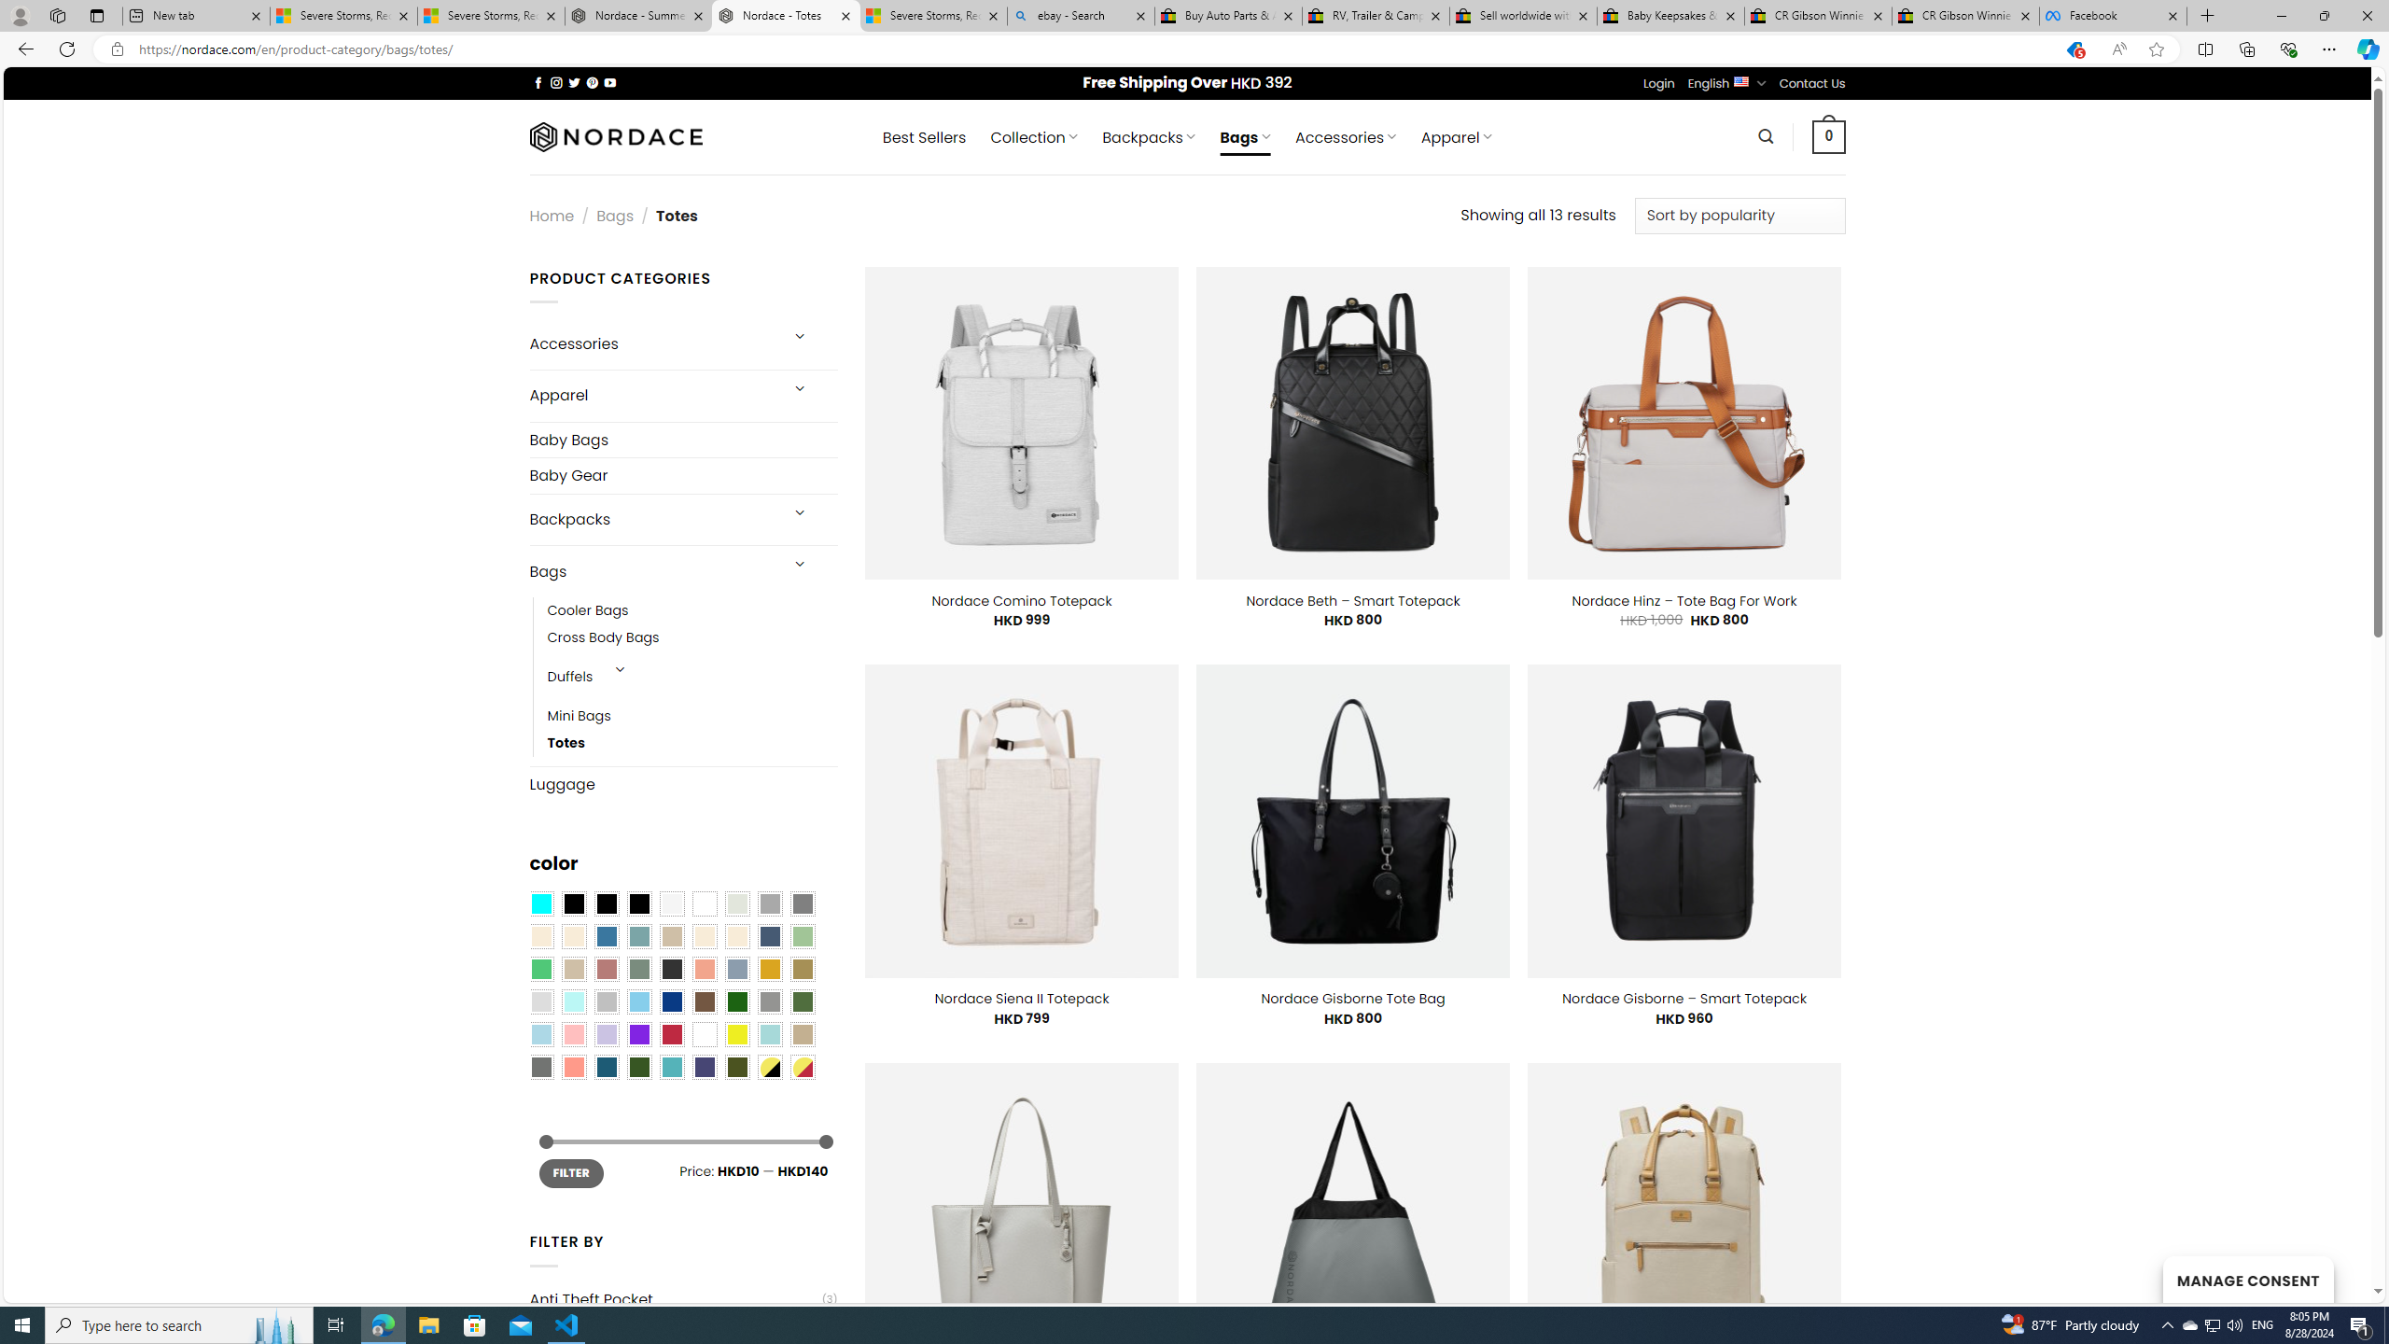 The width and height of the screenshot is (2389, 1344). What do you see at coordinates (683, 441) in the screenshot?
I see `Baby Bags` at bounding box center [683, 441].